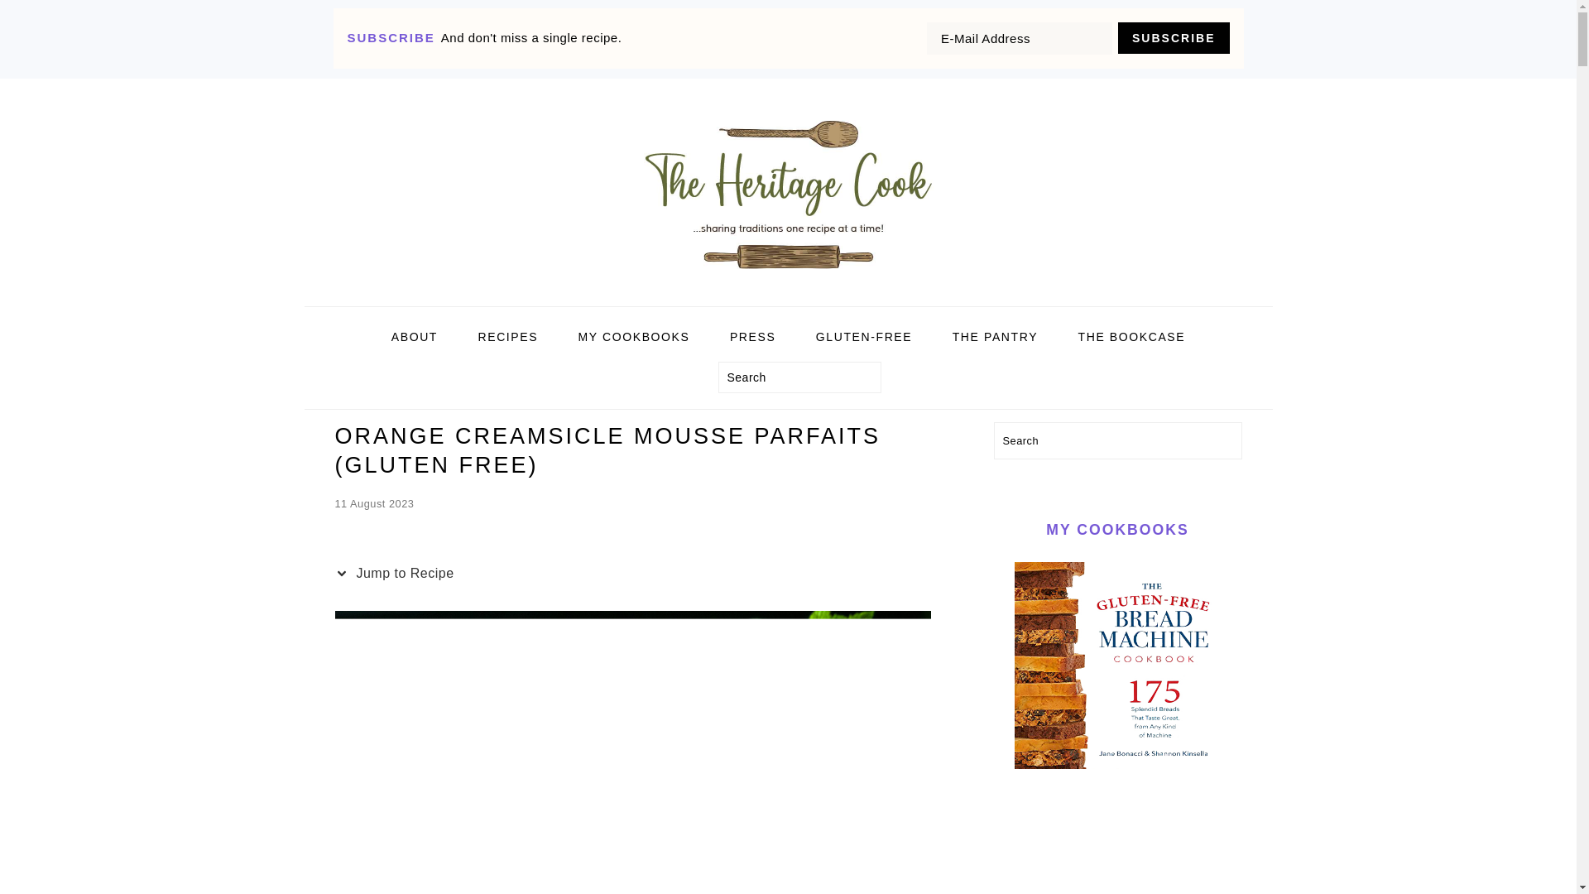 The width and height of the screenshot is (1589, 894). Describe the element at coordinates (397, 574) in the screenshot. I see `Jump to Recipe` at that location.